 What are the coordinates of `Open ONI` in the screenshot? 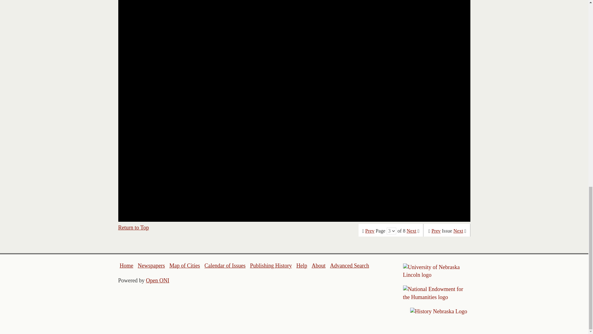 It's located at (158, 280).